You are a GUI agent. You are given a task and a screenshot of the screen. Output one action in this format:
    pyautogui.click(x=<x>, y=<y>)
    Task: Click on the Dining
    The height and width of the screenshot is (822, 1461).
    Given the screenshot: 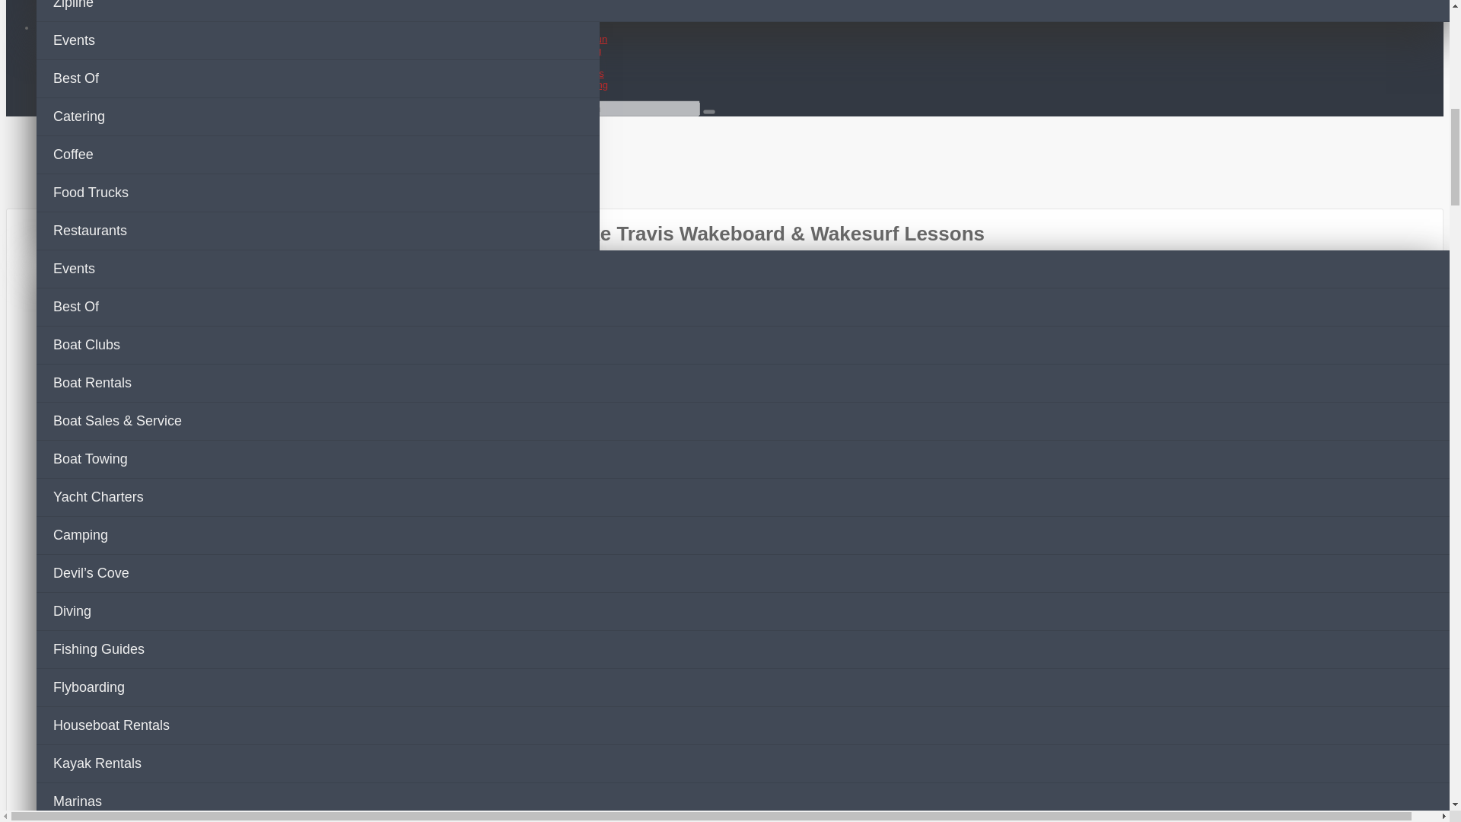 What is the action you would take?
    pyautogui.click(x=580, y=27)
    